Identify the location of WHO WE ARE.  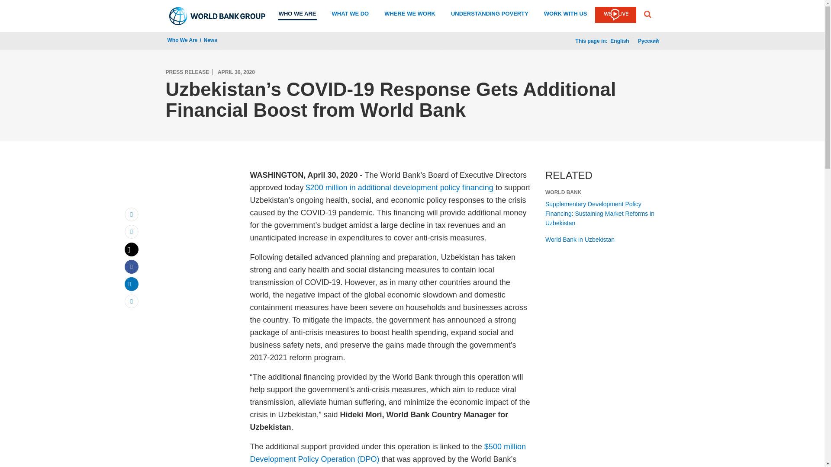
(297, 15).